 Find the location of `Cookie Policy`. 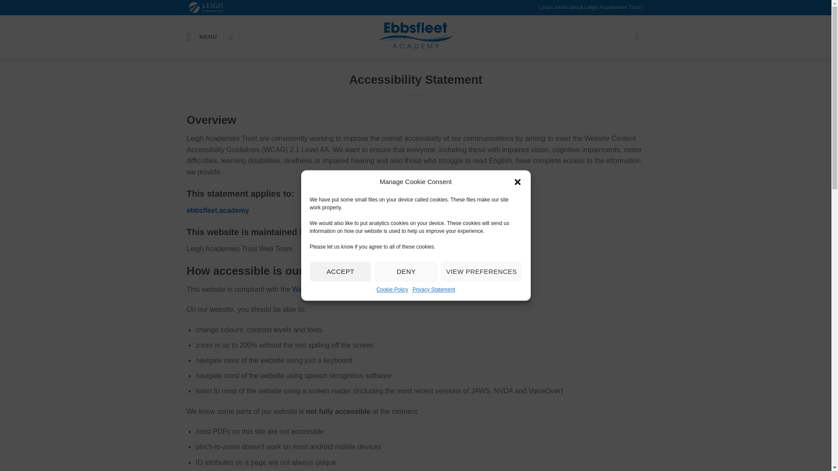

Cookie Policy is located at coordinates (392, 290).